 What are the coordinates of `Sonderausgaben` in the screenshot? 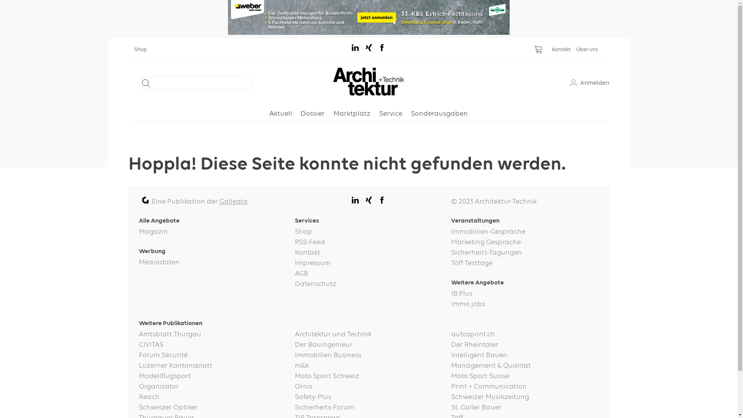 It's located at (440, 114).